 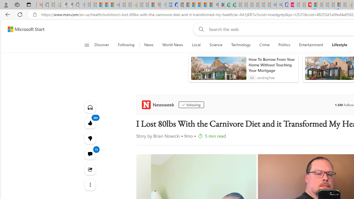 I want to click on google - Search, so click(x=215, y=5).